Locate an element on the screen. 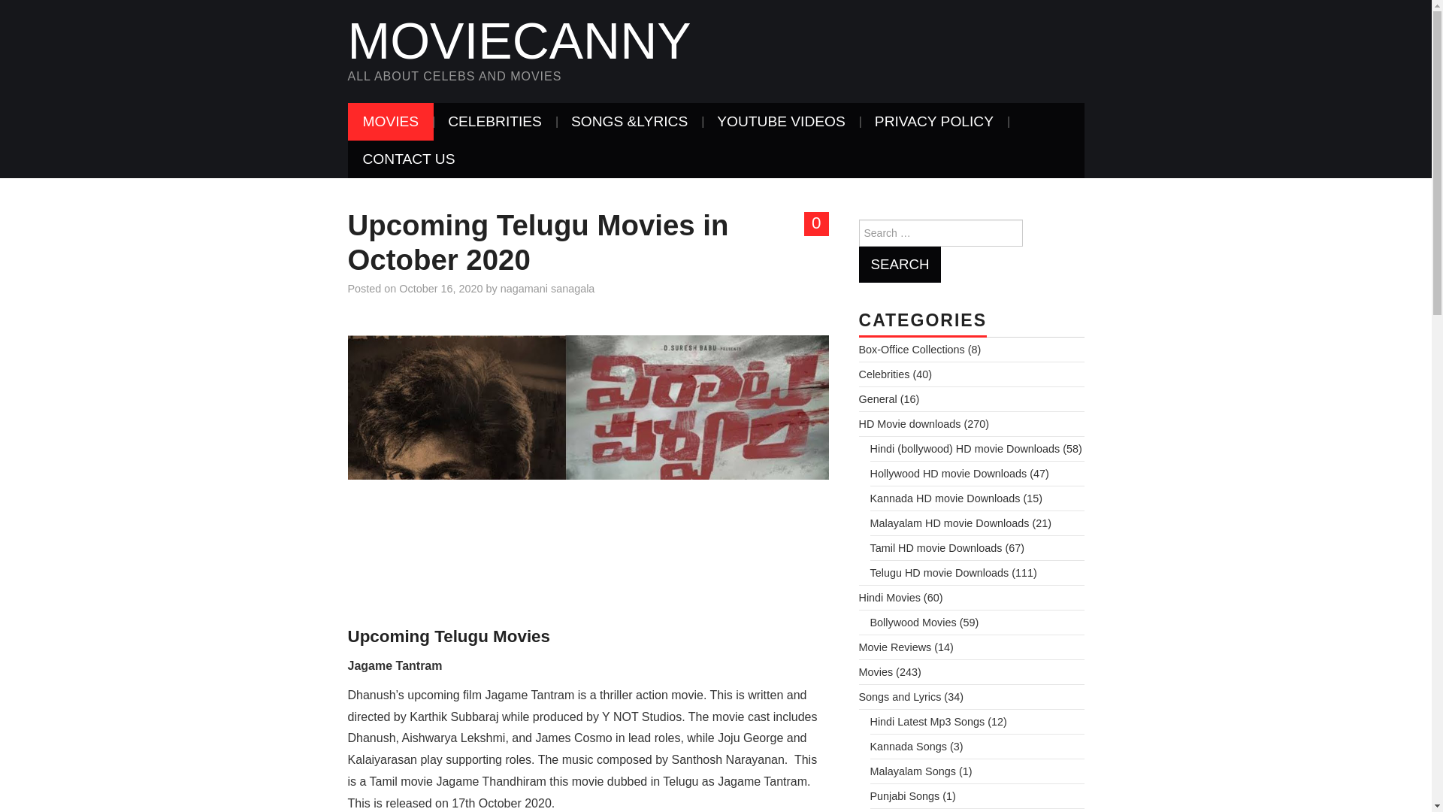 Image resolution: width=1443 pixels, height=812 pixels. MOVIECANNY is located at coordinates (519, 41).